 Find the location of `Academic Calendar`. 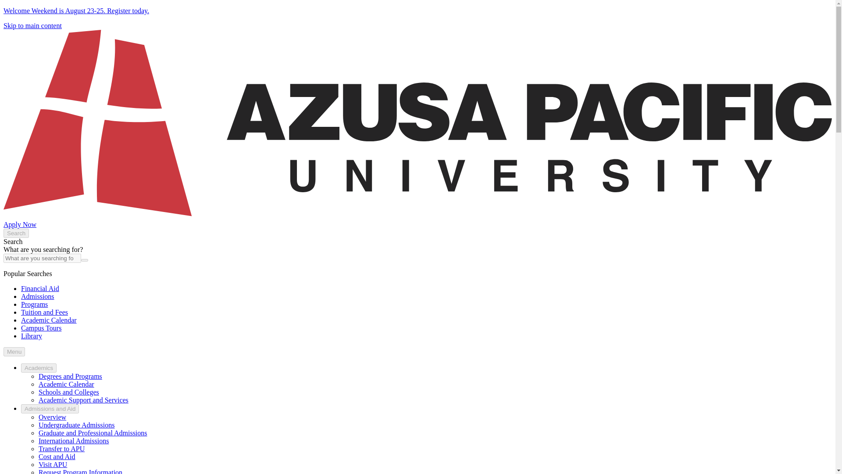

Academic Calendar is located at coordinates (49, 320).